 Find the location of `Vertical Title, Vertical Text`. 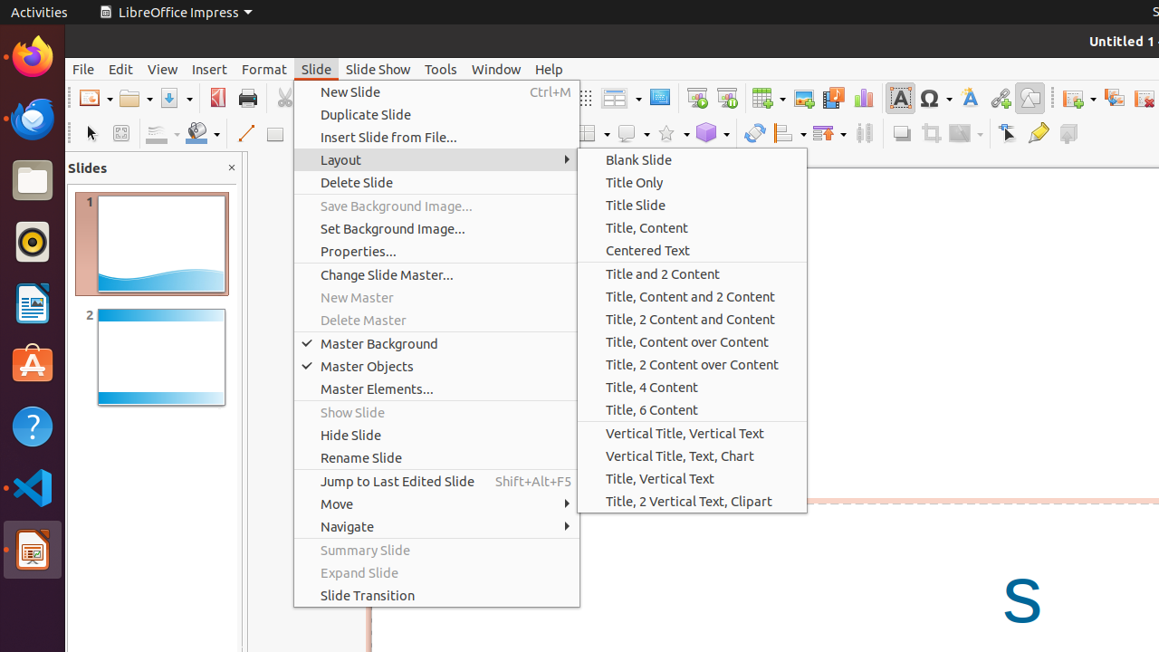

Vertical Title, Vertical Text is located at coordinates (692, 433).